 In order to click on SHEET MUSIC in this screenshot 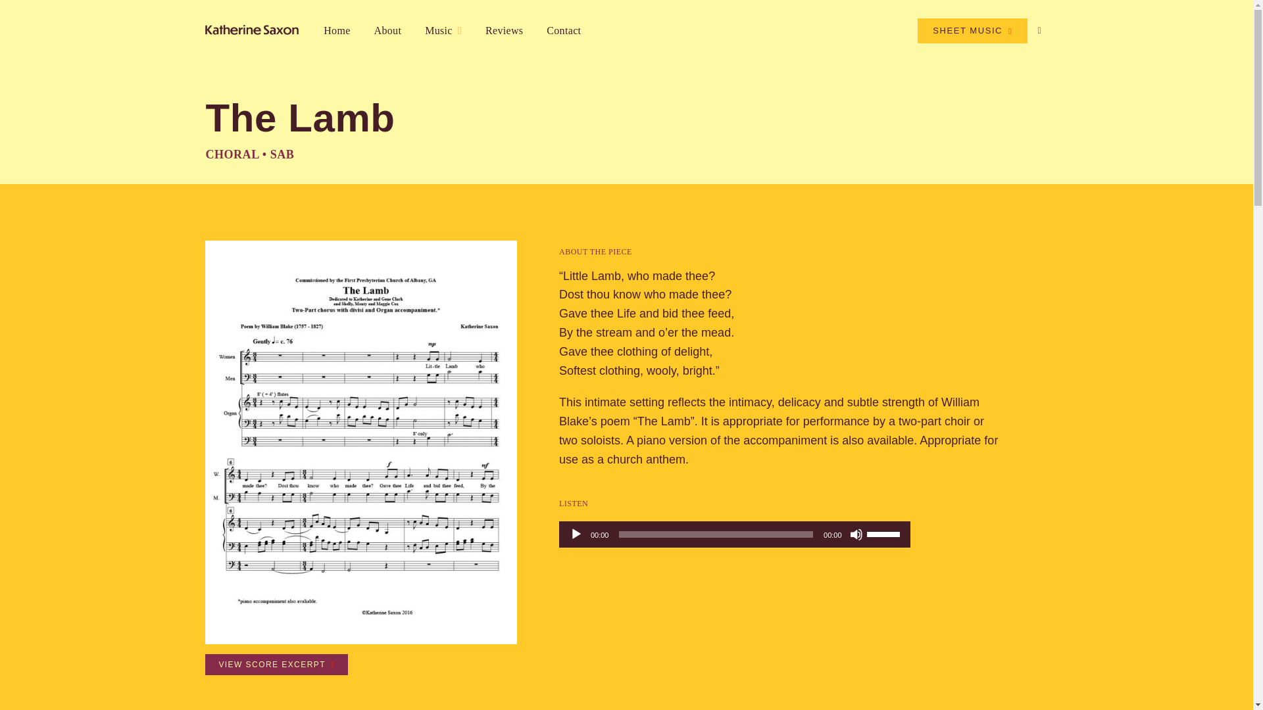, I will do `click(972, 30)`.